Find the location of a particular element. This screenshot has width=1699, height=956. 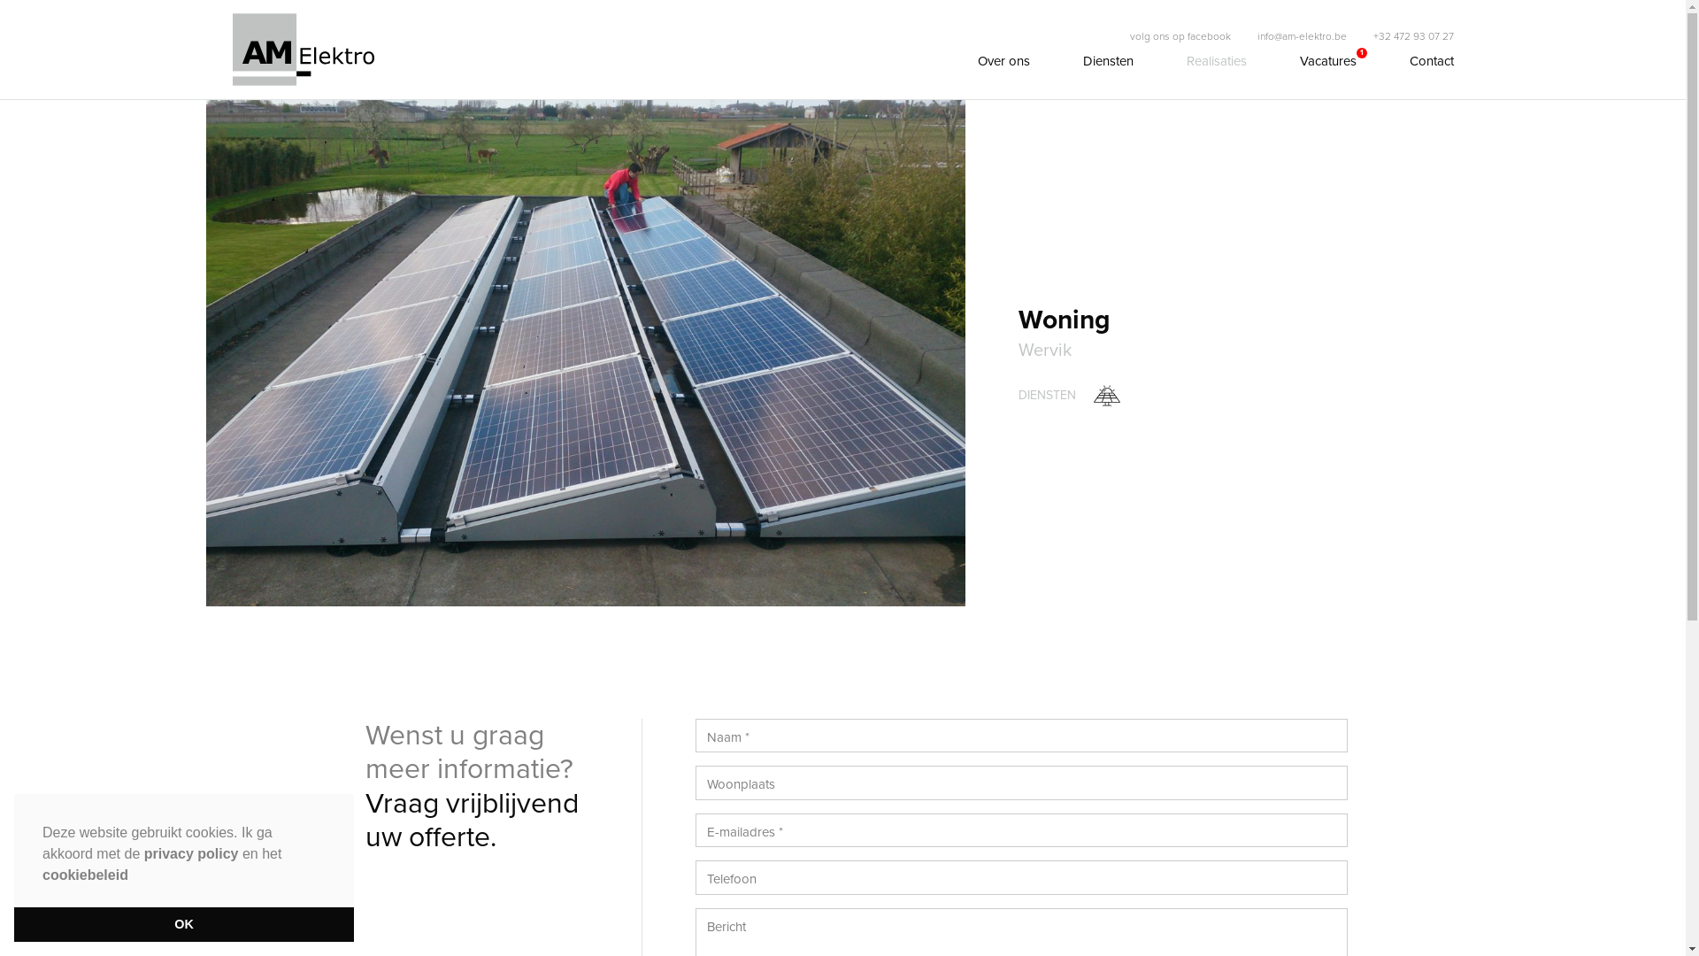

cookiebeleid is located at coordinates (85, 875).